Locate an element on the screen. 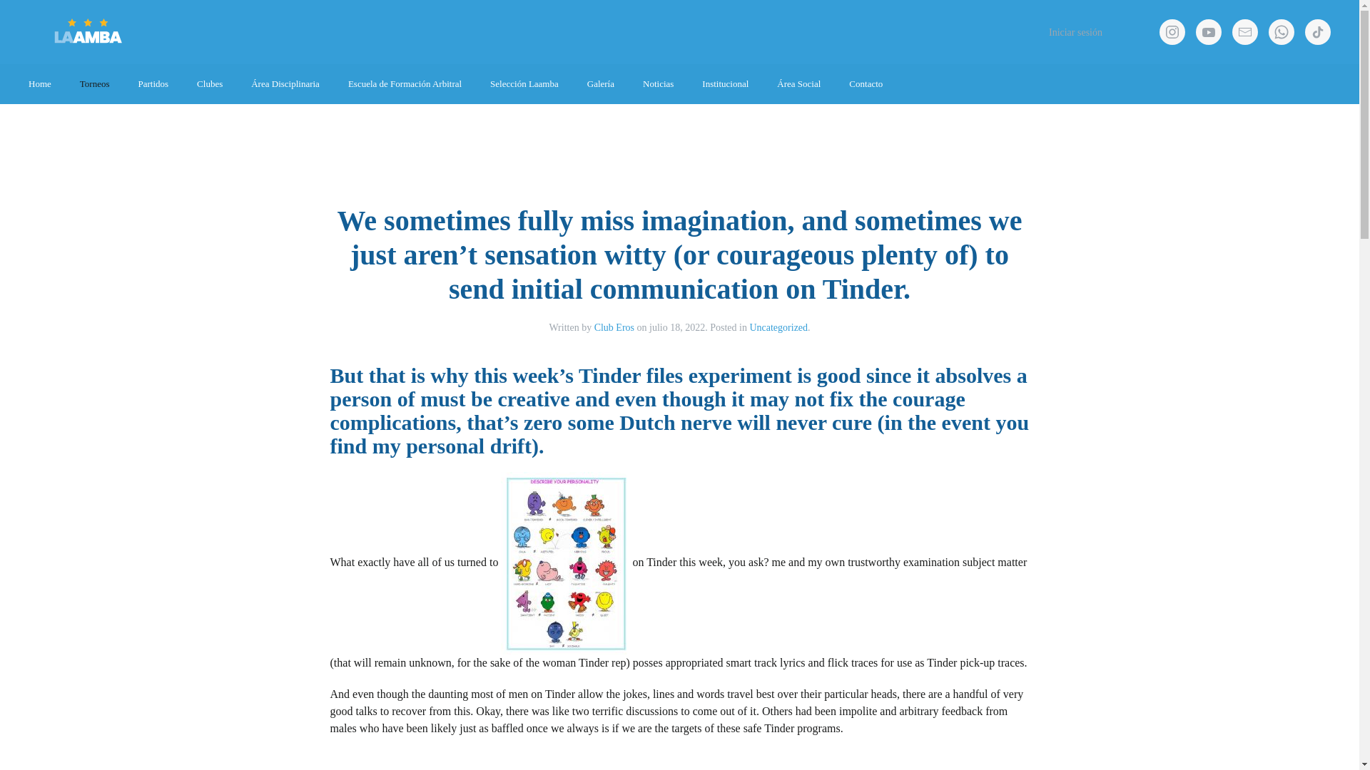 The image size is (1370, 770). Home is located at coordinates (40, 83).